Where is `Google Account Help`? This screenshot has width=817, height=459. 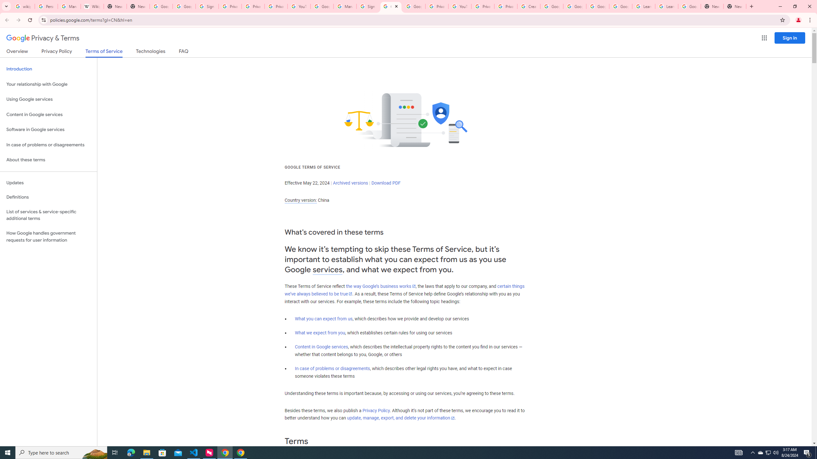
Google Account Help is located at coordinates (574, 6).